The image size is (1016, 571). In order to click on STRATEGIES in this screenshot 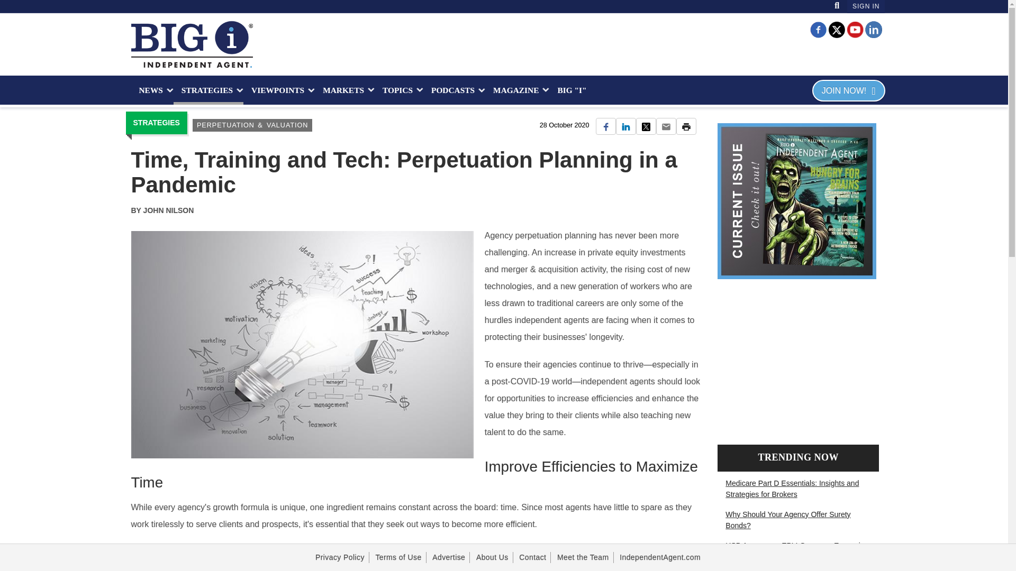, I will do `click(208, 90)`.